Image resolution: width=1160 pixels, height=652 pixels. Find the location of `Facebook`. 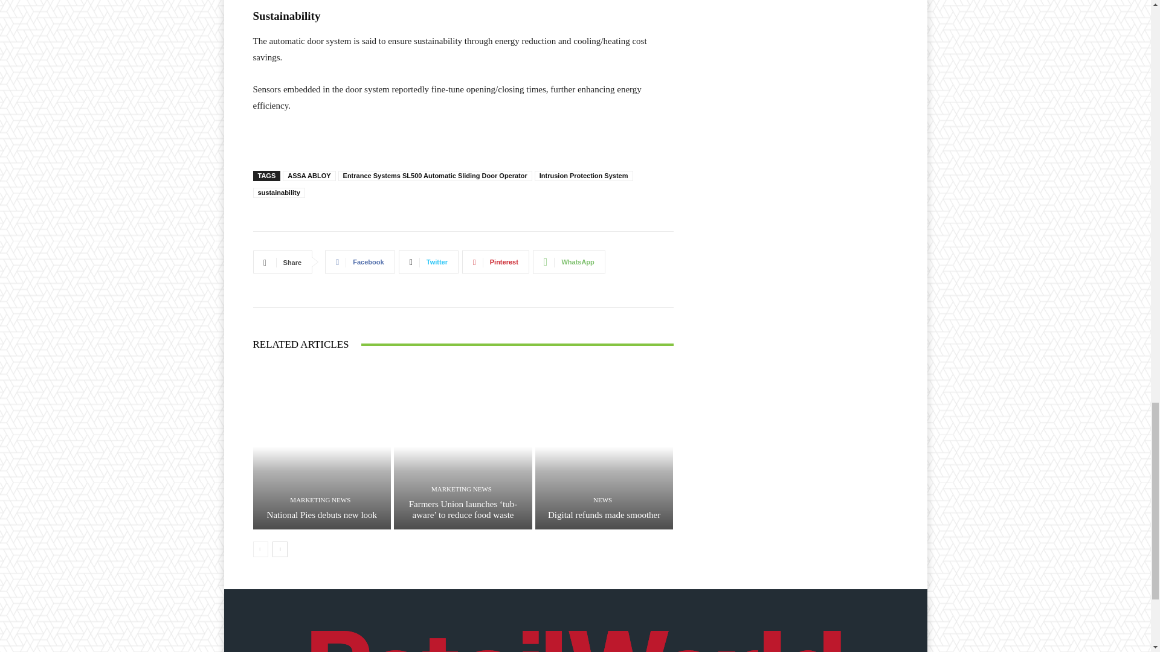

Facebook is located at coordinates (359, 261).